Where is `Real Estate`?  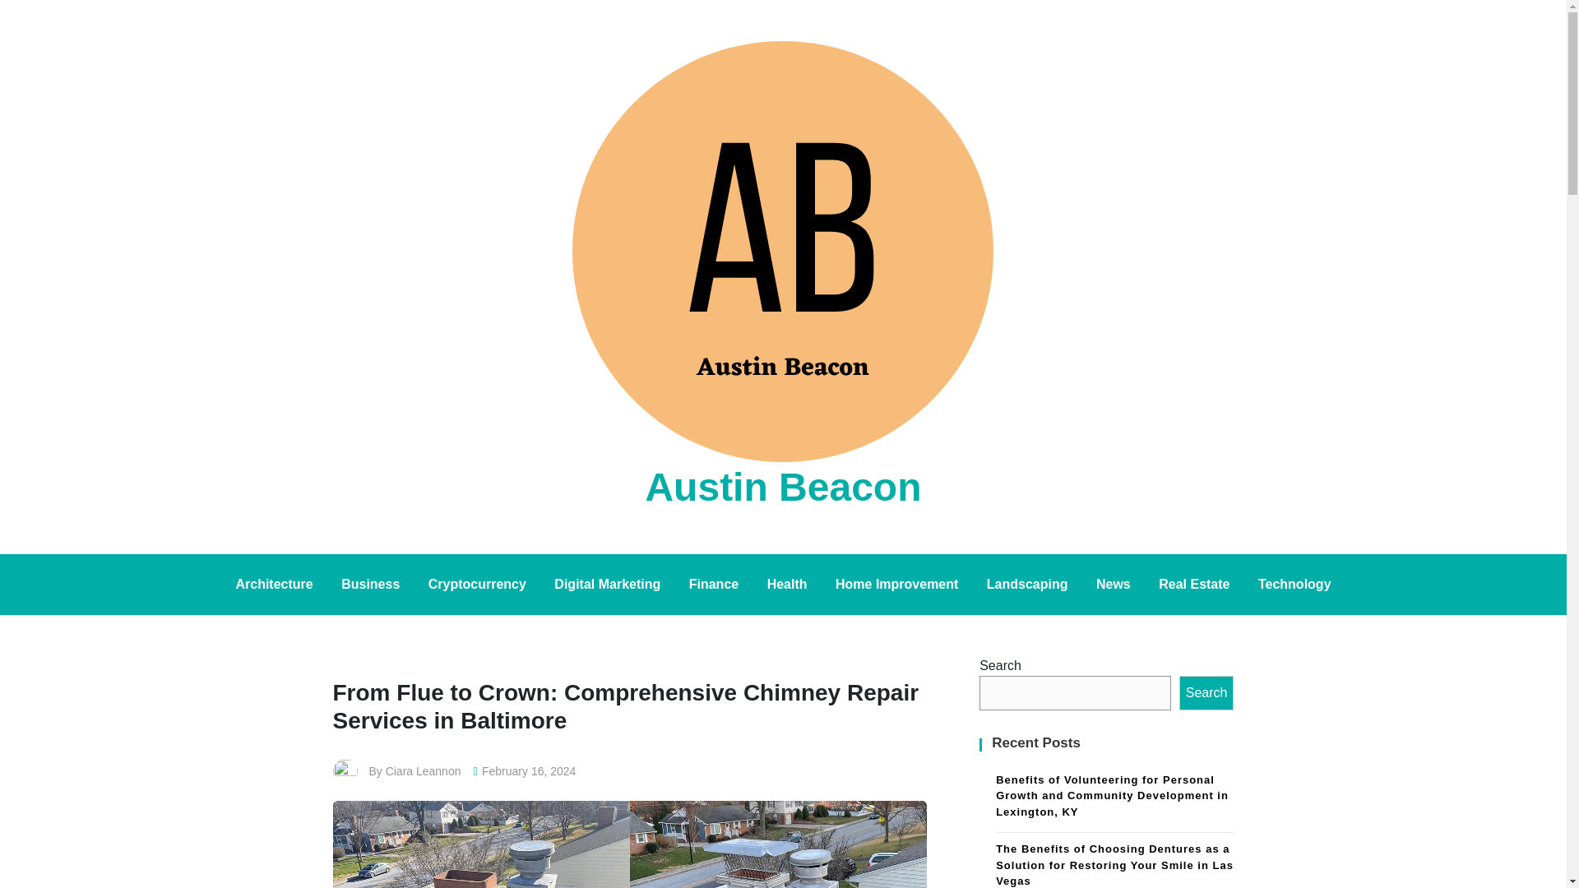
Real Estate is located at coordinates (1193, 584).